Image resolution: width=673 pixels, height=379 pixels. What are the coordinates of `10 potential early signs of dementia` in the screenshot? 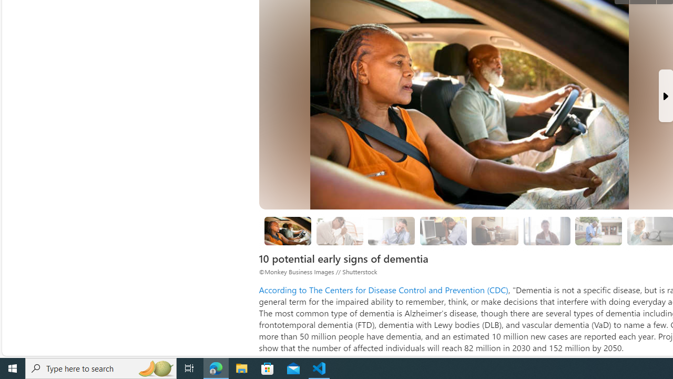 It's located at (288, 231).